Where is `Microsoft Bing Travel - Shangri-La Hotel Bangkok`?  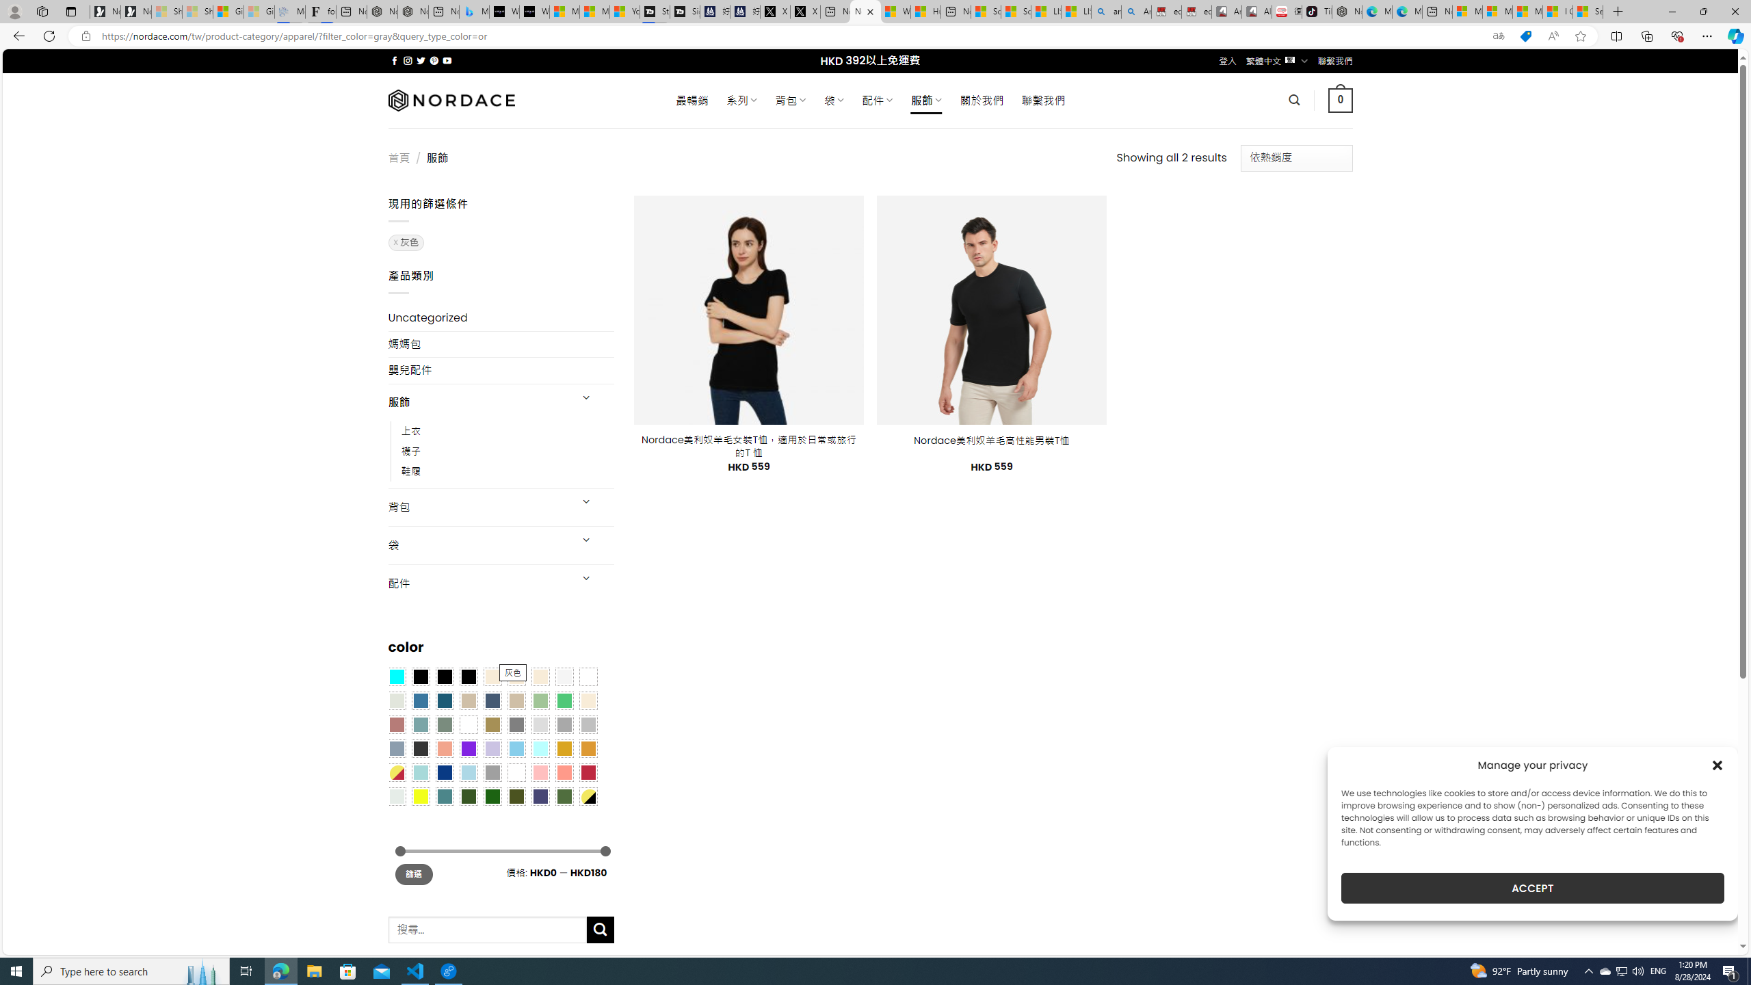 Microsoft Bing Travel - Shangri-La Hotel Bangkok is located at coordinates (475, 12).